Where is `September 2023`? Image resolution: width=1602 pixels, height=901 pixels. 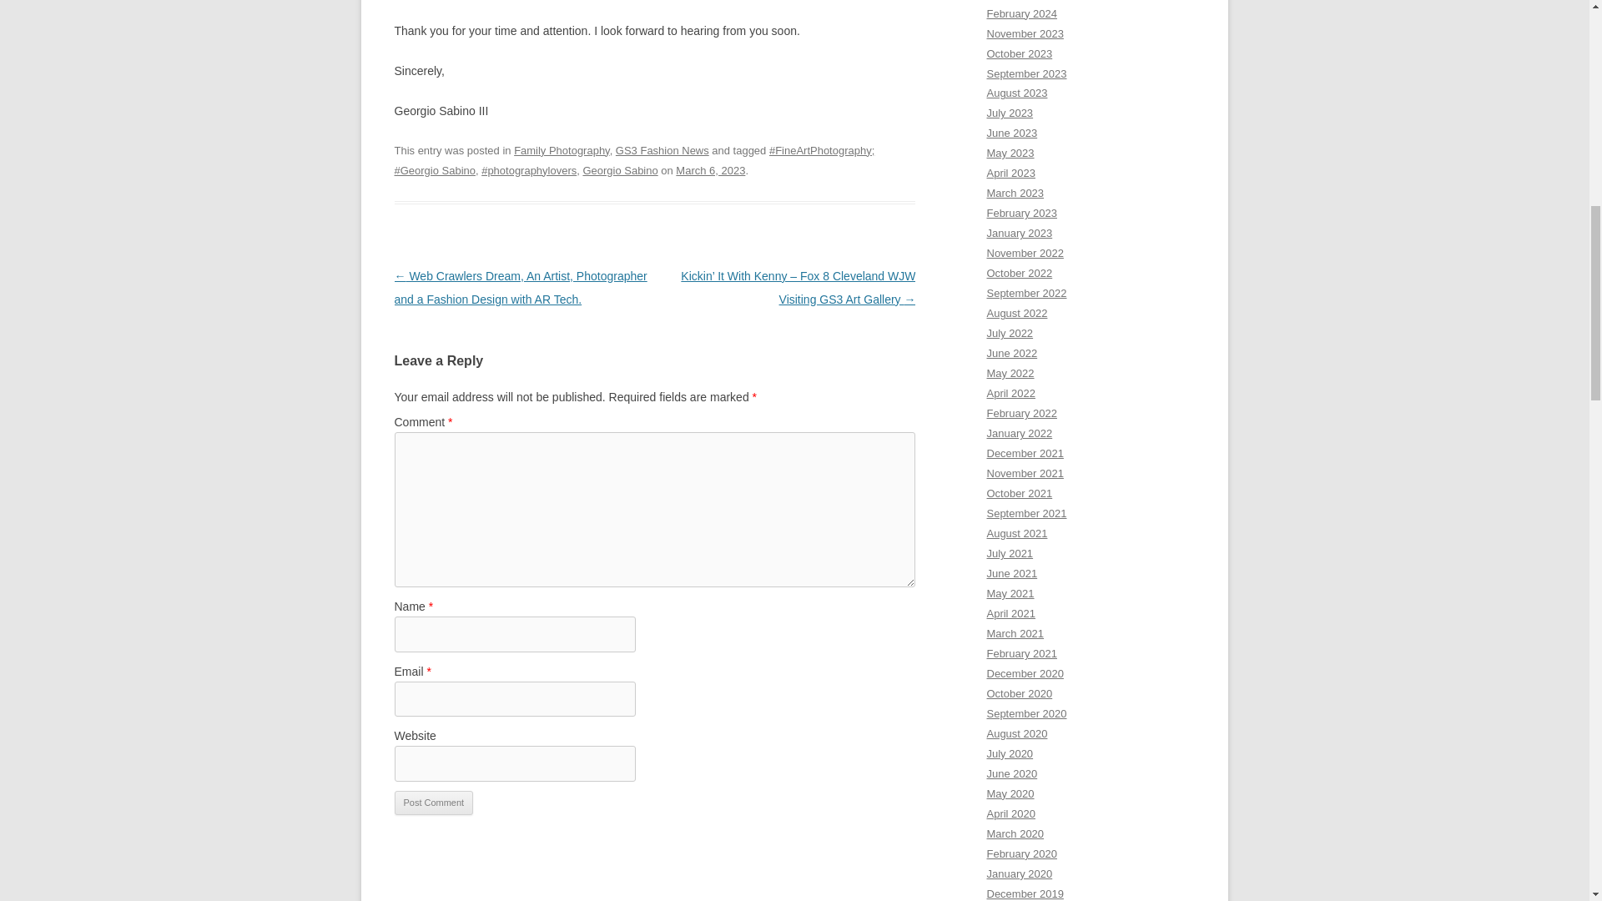 September 2023 is located at coordinates (1026, 73).